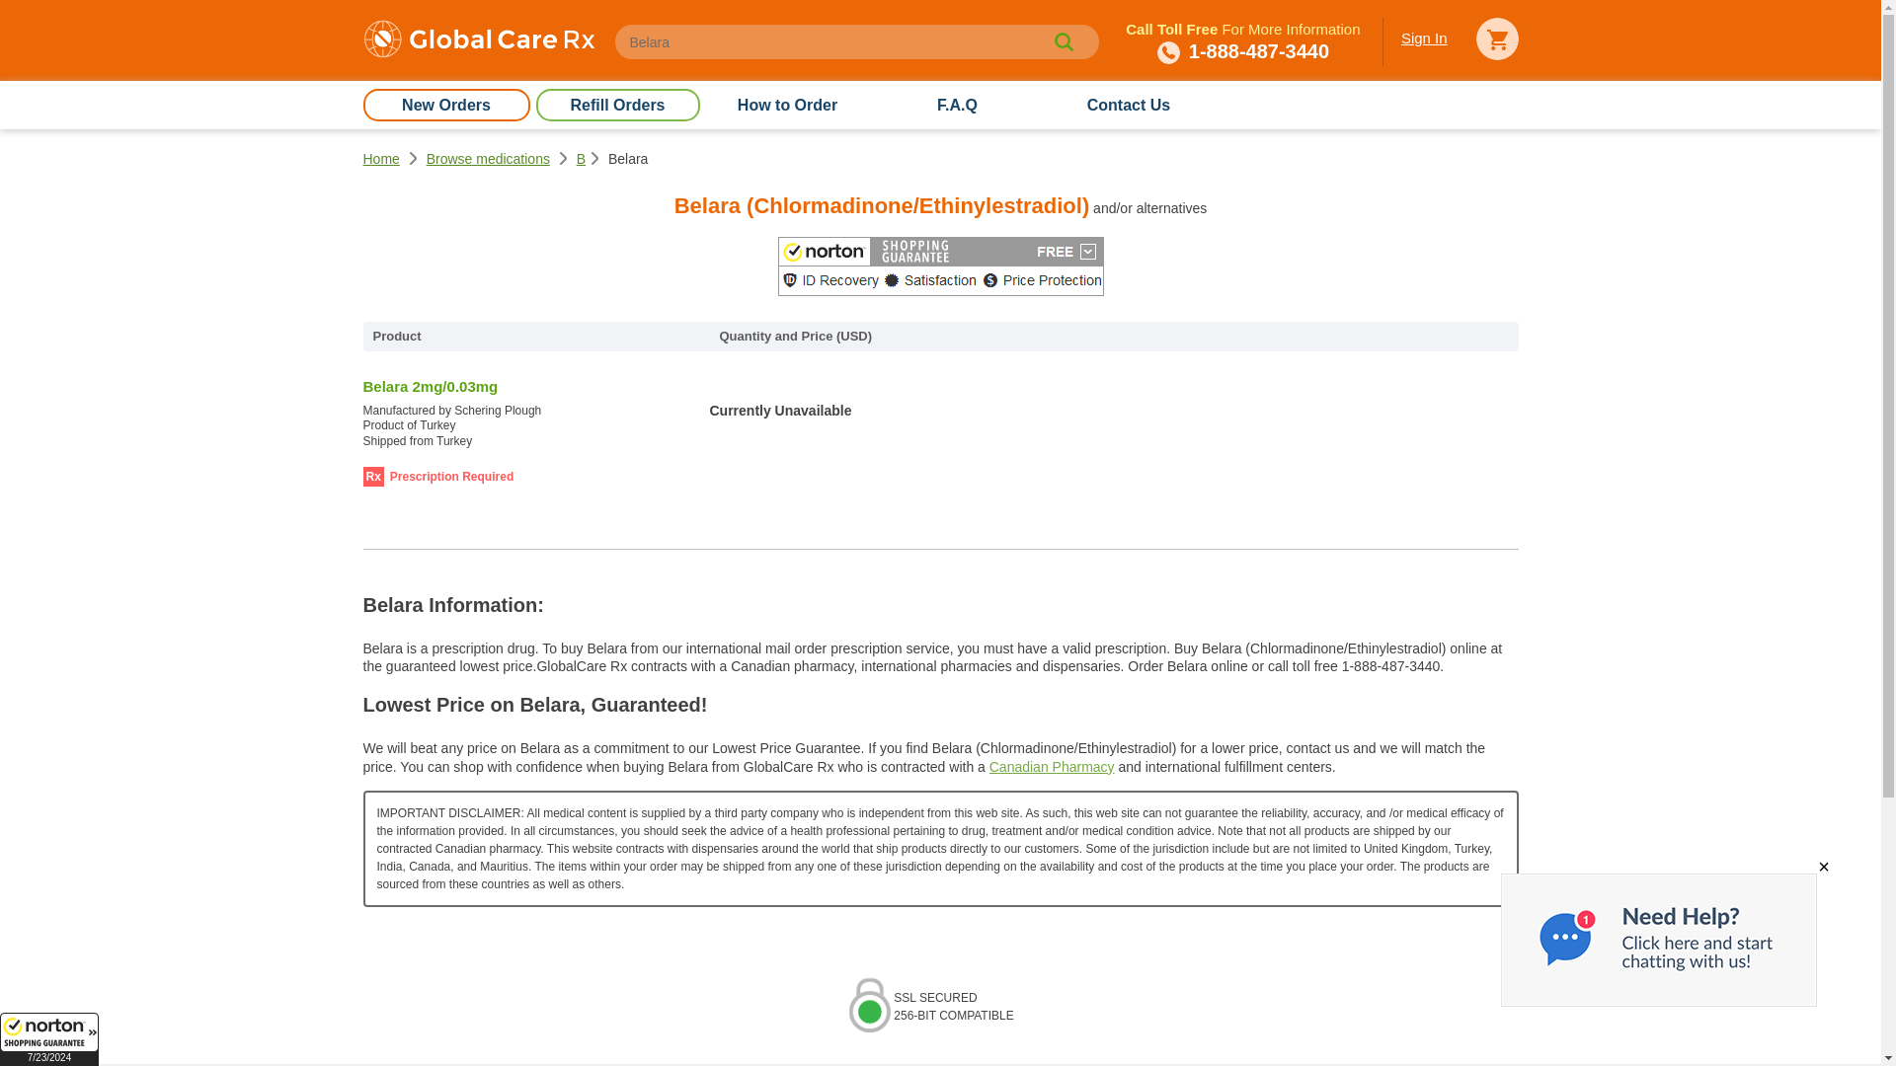 The height and width of the screenshot is (1066, 1896). Describe the element at coordinates (381, 158) in the screenshot. I see `Home` at that location.